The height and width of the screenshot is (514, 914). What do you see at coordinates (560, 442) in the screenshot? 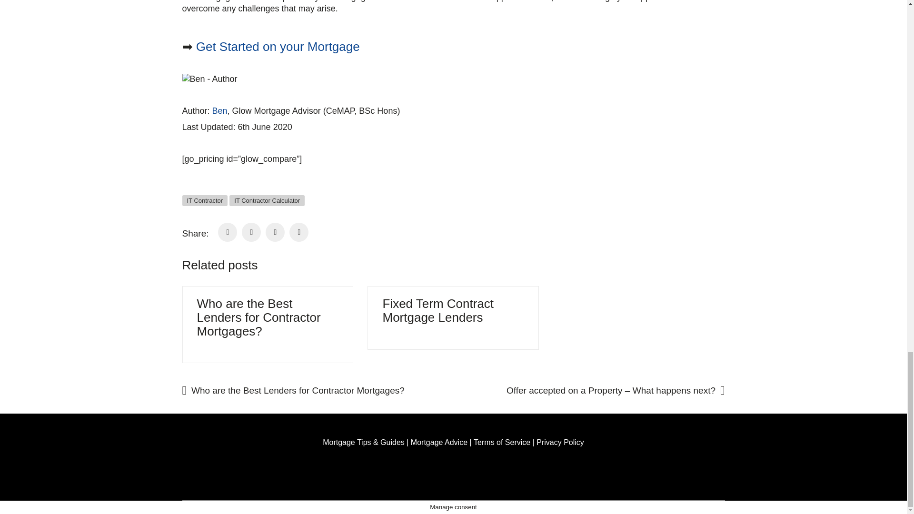
I see `Privacy Policy` at bounding box center [560, 442].